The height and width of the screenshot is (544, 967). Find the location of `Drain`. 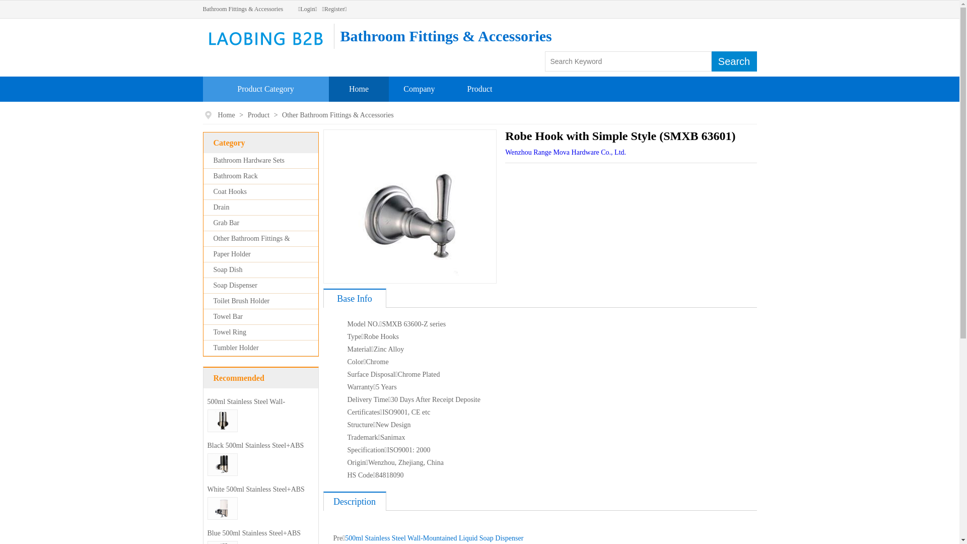

Drain is located at coordinates (222, 208).